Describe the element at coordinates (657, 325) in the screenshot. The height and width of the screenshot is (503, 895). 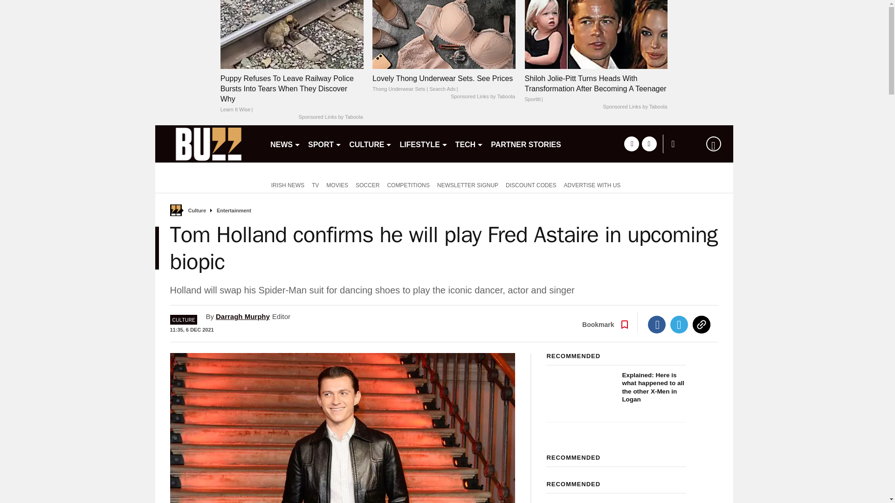
I see `Facebook` at that location.